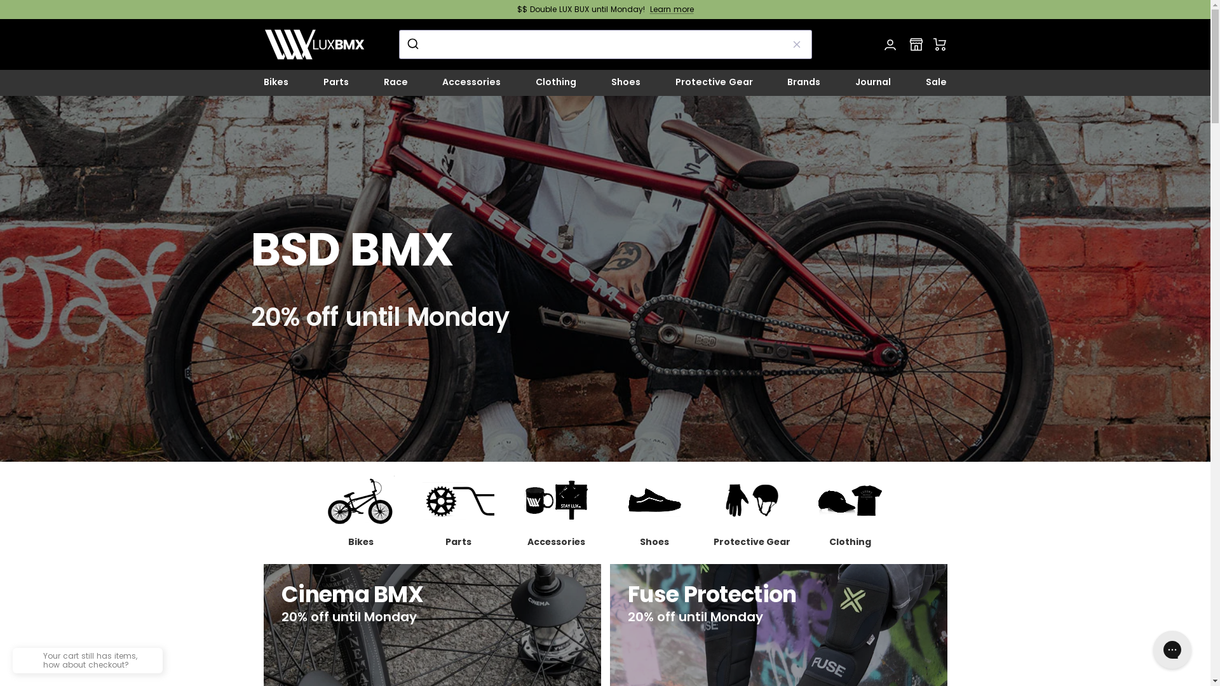  What do you see at coordinates (276, 83) in the screenshot?
I see `Bikes` at bounding box center [276, 83].